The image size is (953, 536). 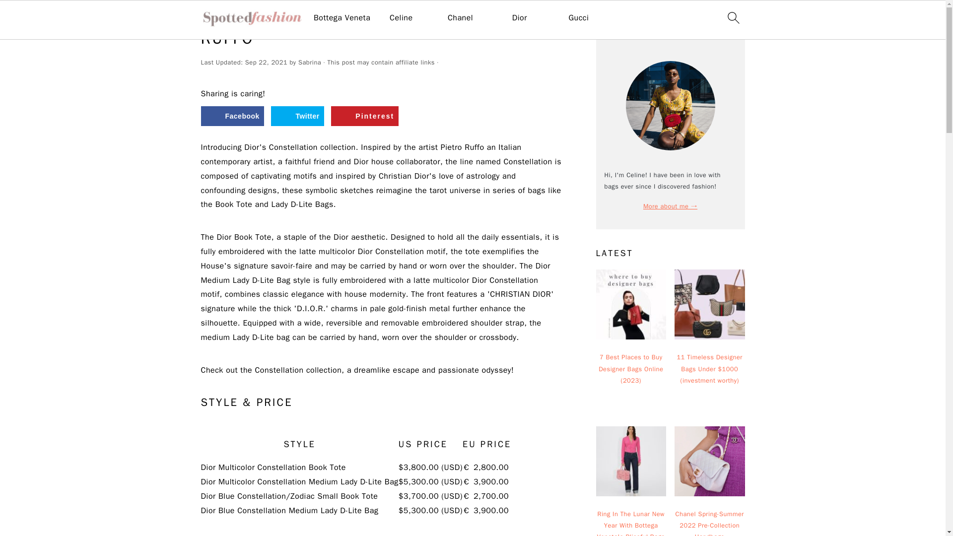 I want to click on Chanel, so click(x=460, y=18).